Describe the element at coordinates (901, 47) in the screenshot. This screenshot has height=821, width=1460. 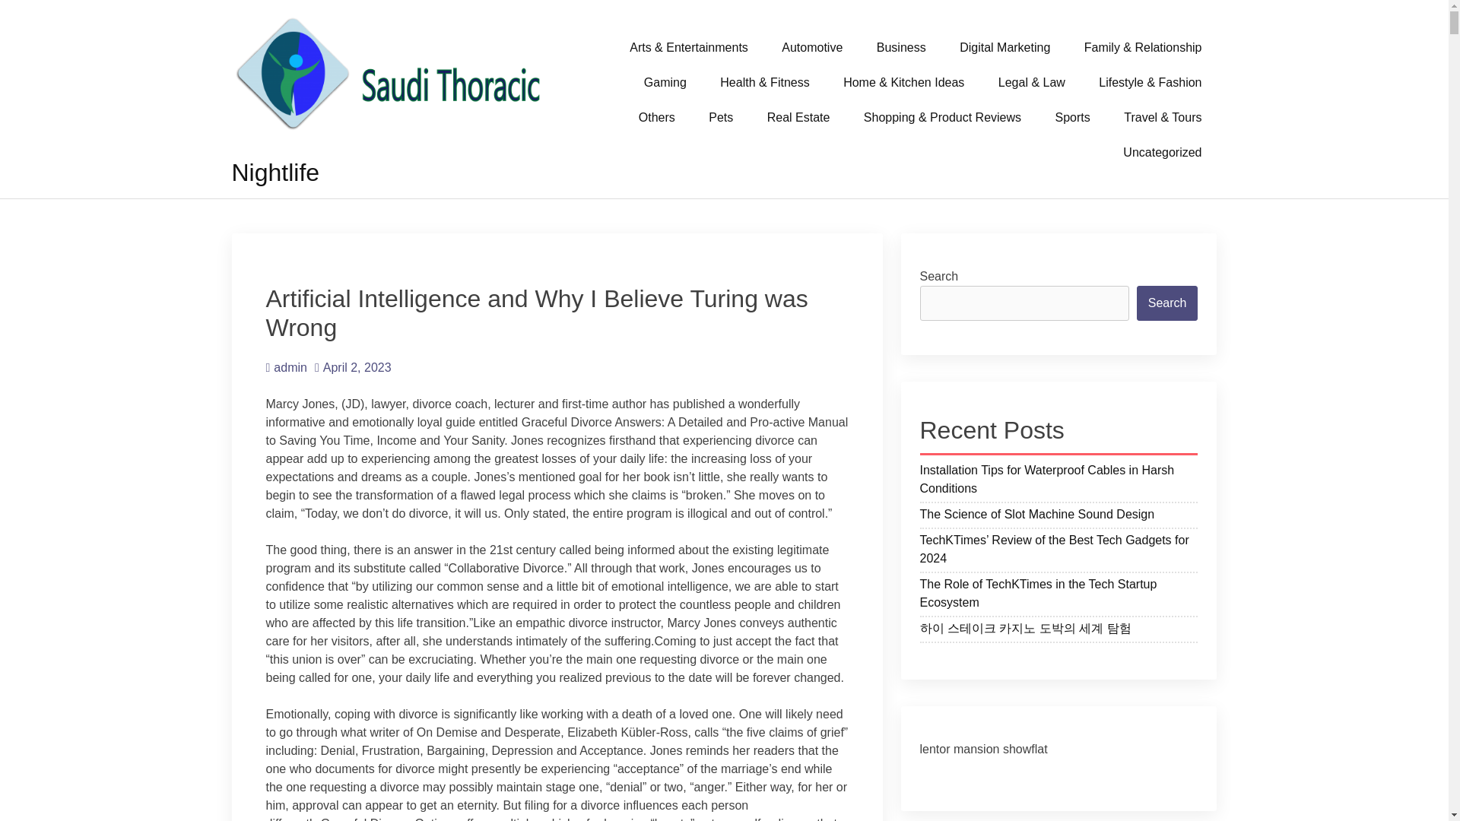
I see `Business` at that location.